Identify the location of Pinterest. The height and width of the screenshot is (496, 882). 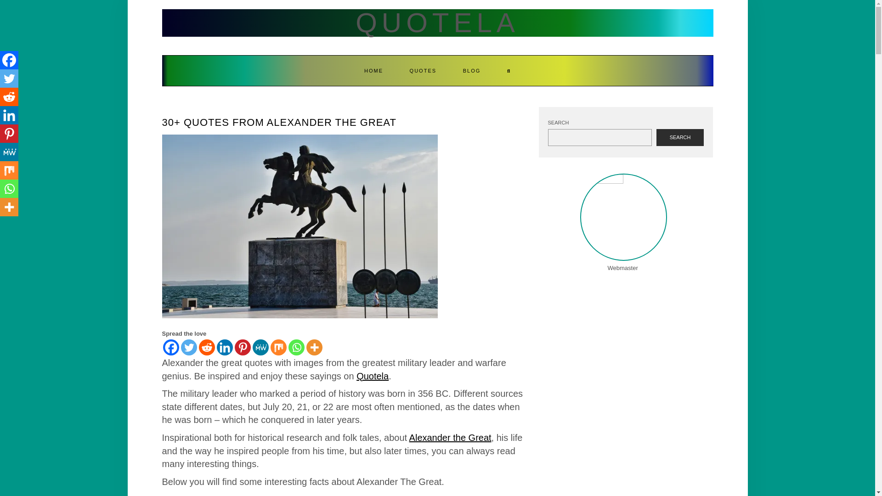
(243, 347).